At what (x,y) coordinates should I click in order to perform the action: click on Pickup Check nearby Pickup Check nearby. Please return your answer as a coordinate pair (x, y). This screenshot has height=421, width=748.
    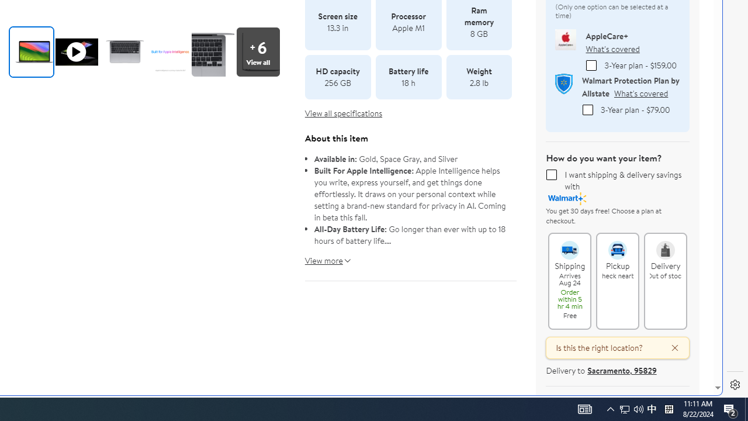
    Looking at the image, I should click on (618, 281).